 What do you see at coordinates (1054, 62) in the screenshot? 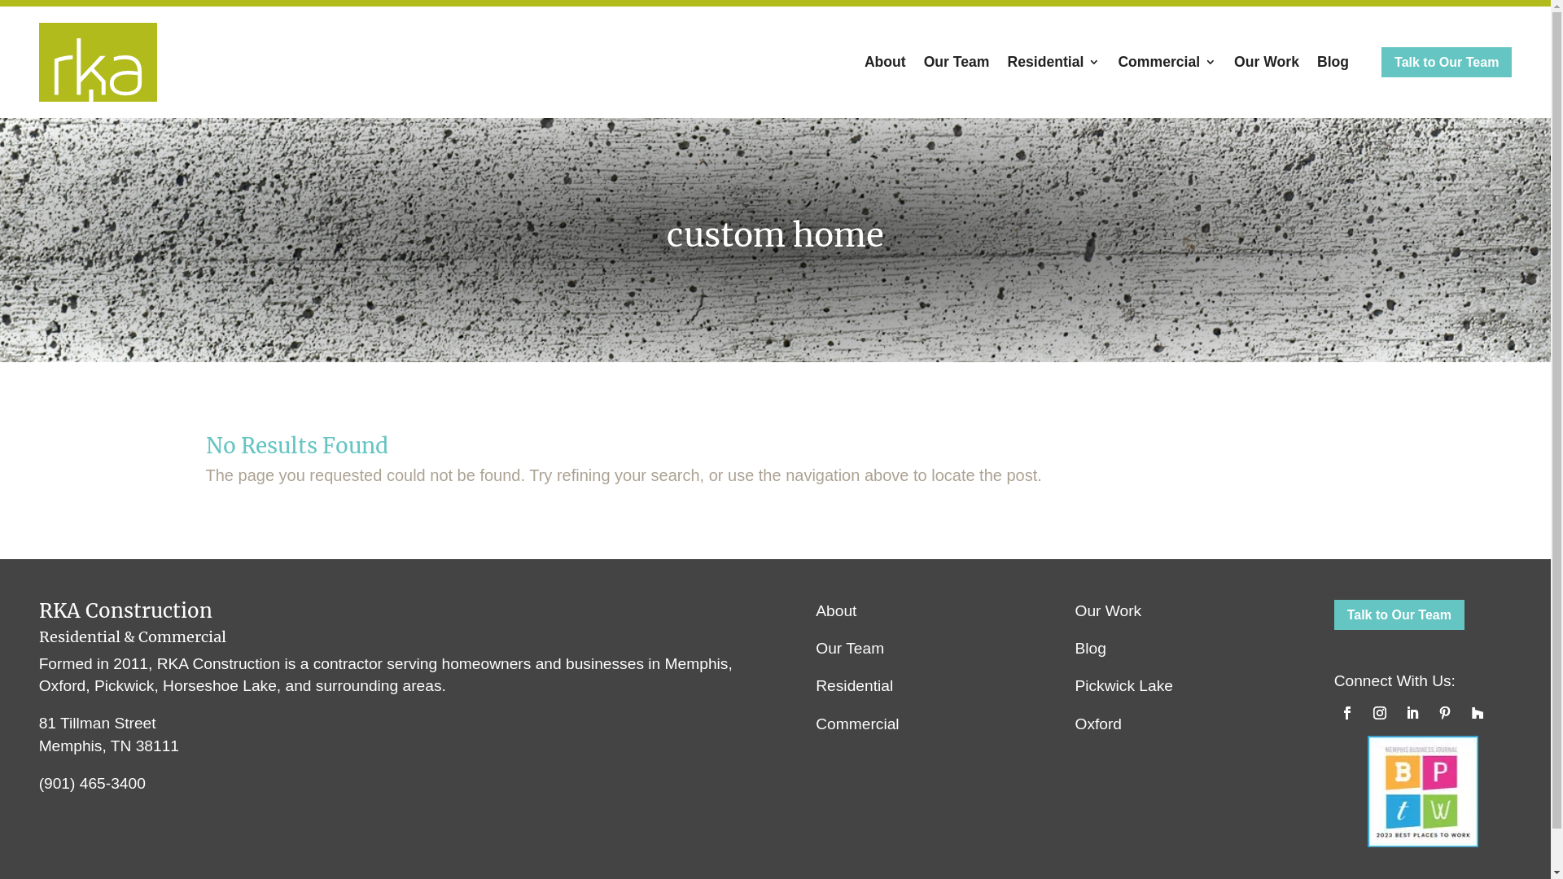
I see `Residential` at bounding box center [1054, 62].